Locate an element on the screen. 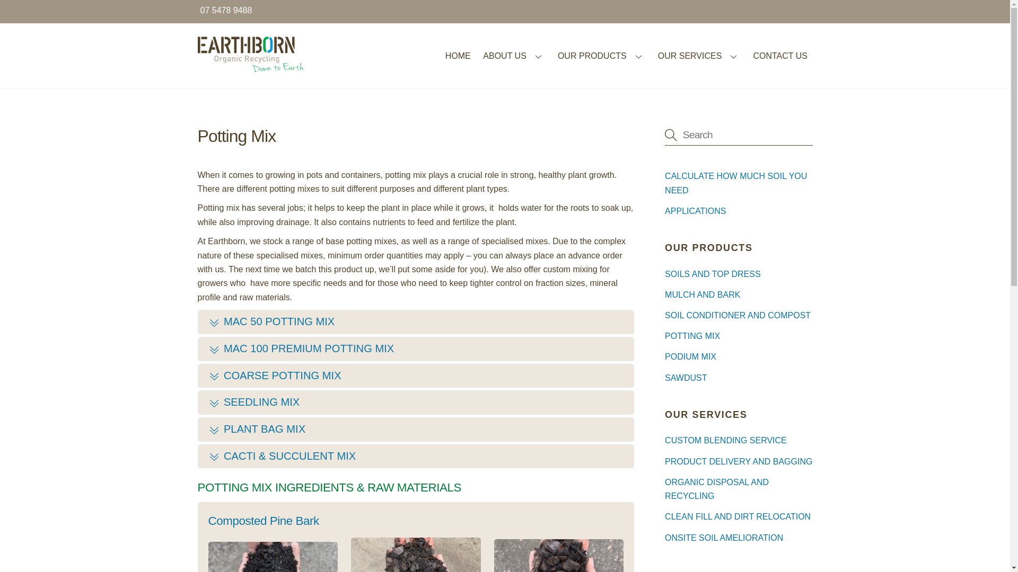 The height and width of the screenshot is (572, 1018). SOILS AND TOP DRESS is located at coordinates (713, 274).